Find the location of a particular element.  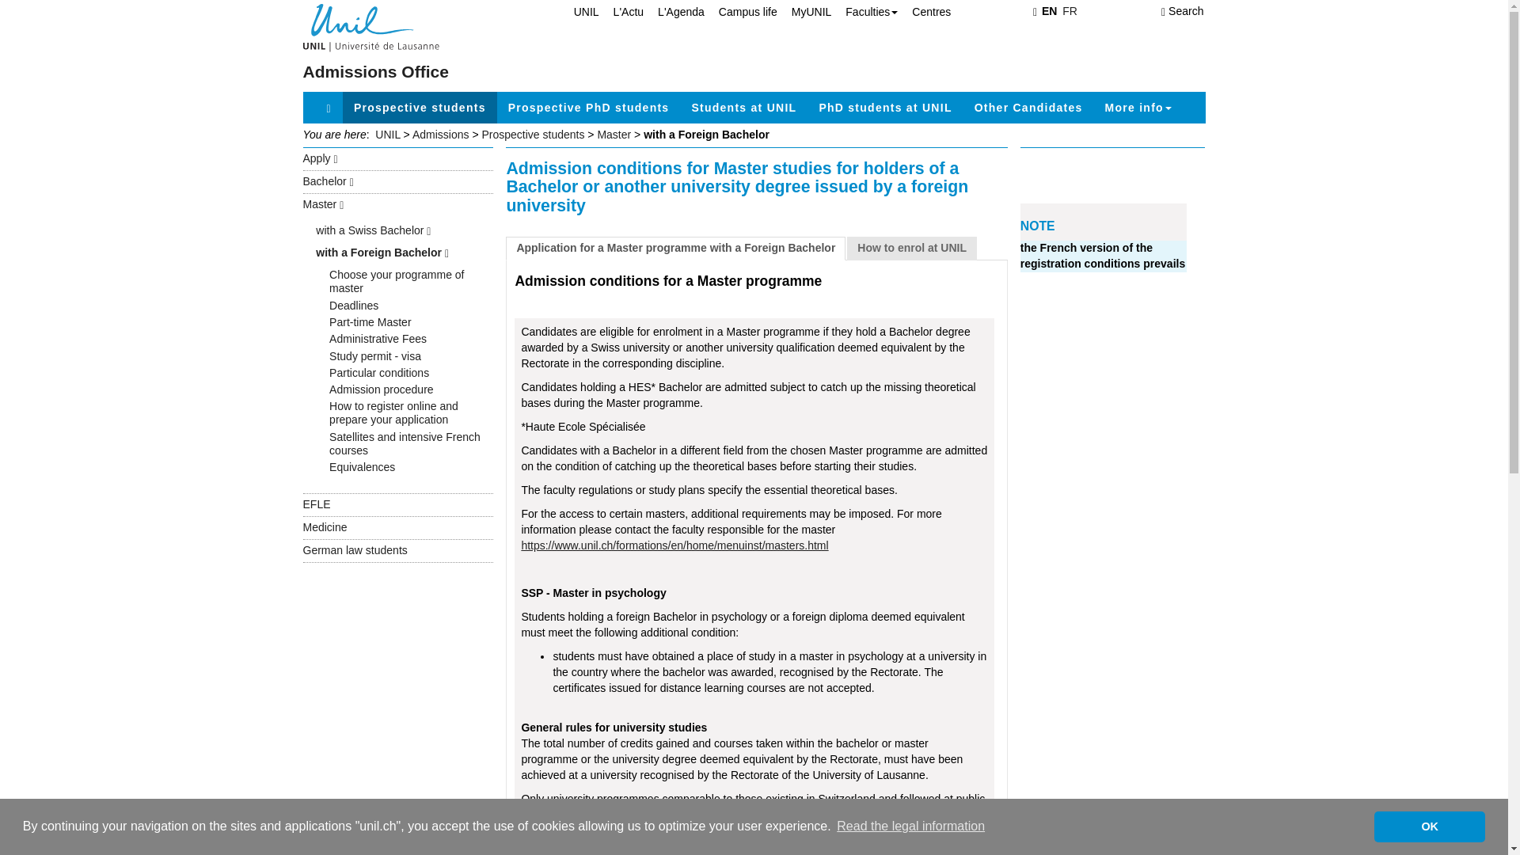

L'Agenda is located at coordinates (674, 11).